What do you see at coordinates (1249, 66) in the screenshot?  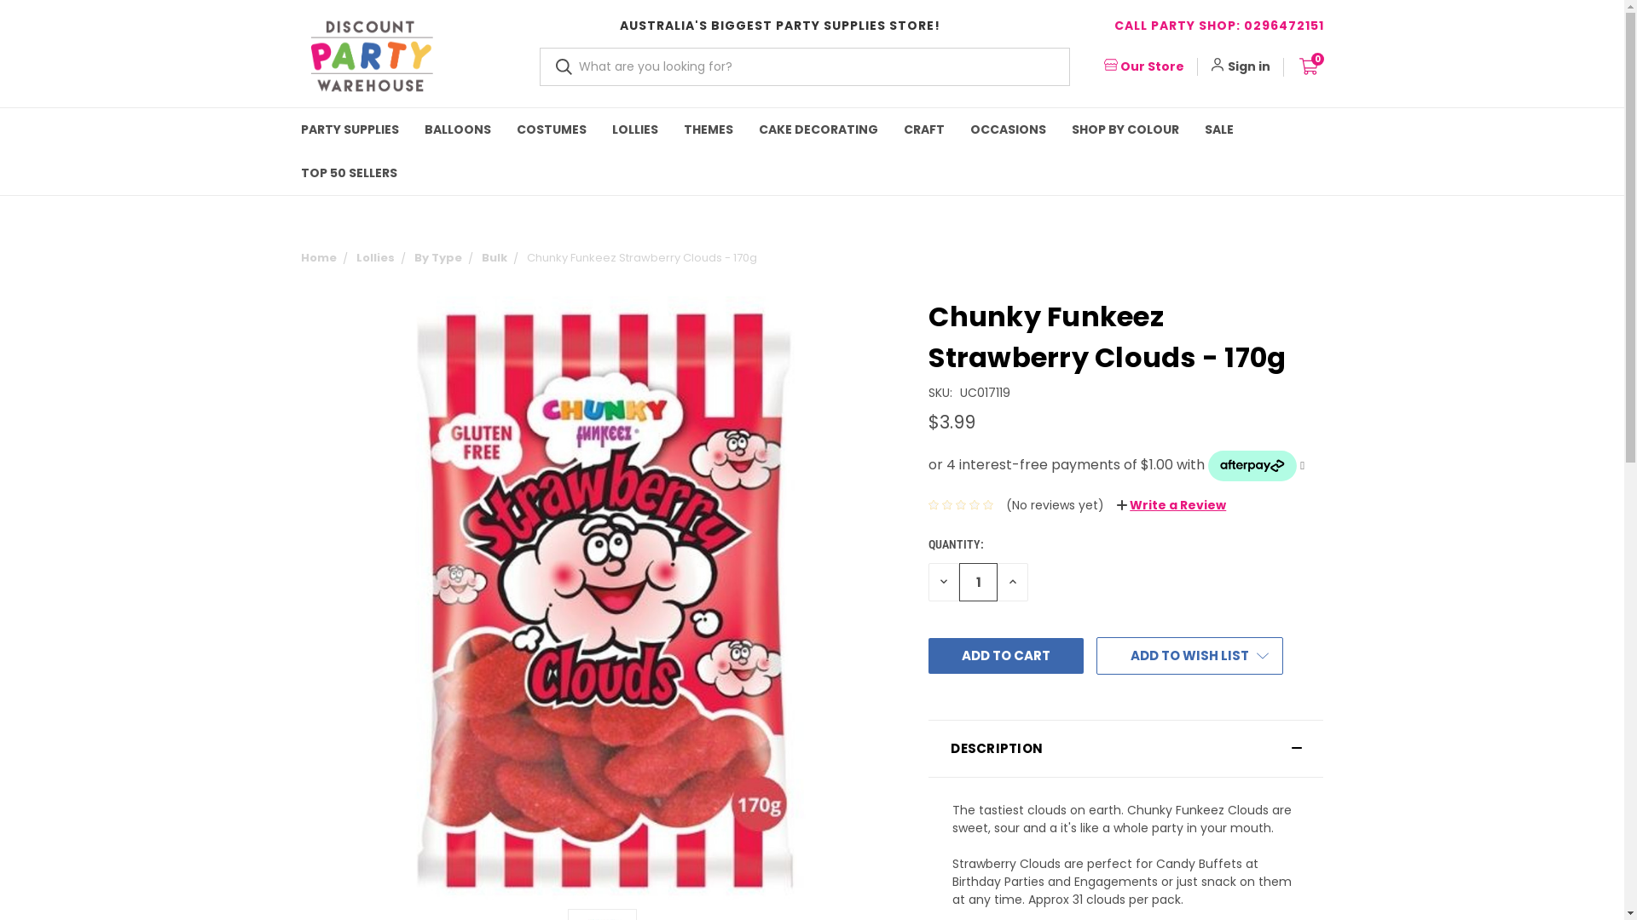 I see `Sign in` at bounding box center [1249, 66].